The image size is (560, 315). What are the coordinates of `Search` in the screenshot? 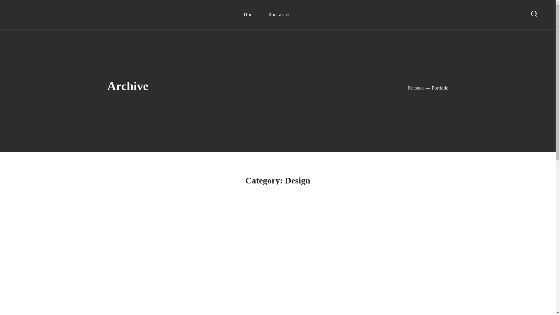 It's located at (517, 46).